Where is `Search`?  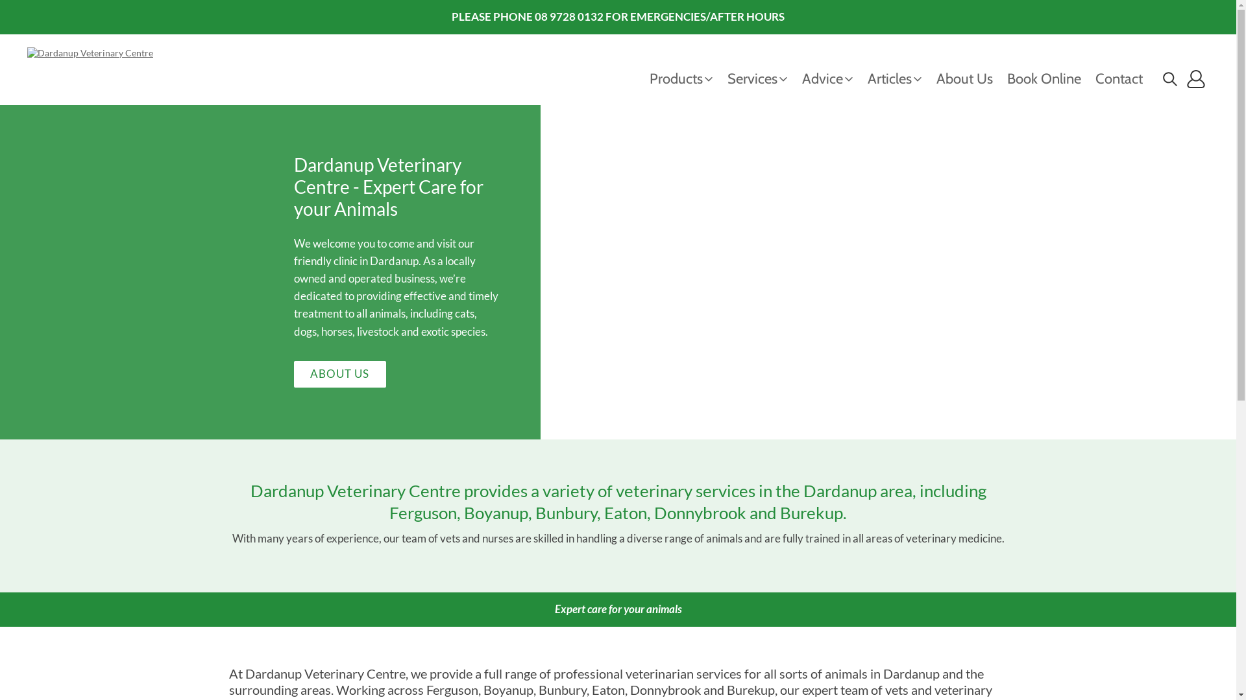 Search is located at coordinates (1170, 79).